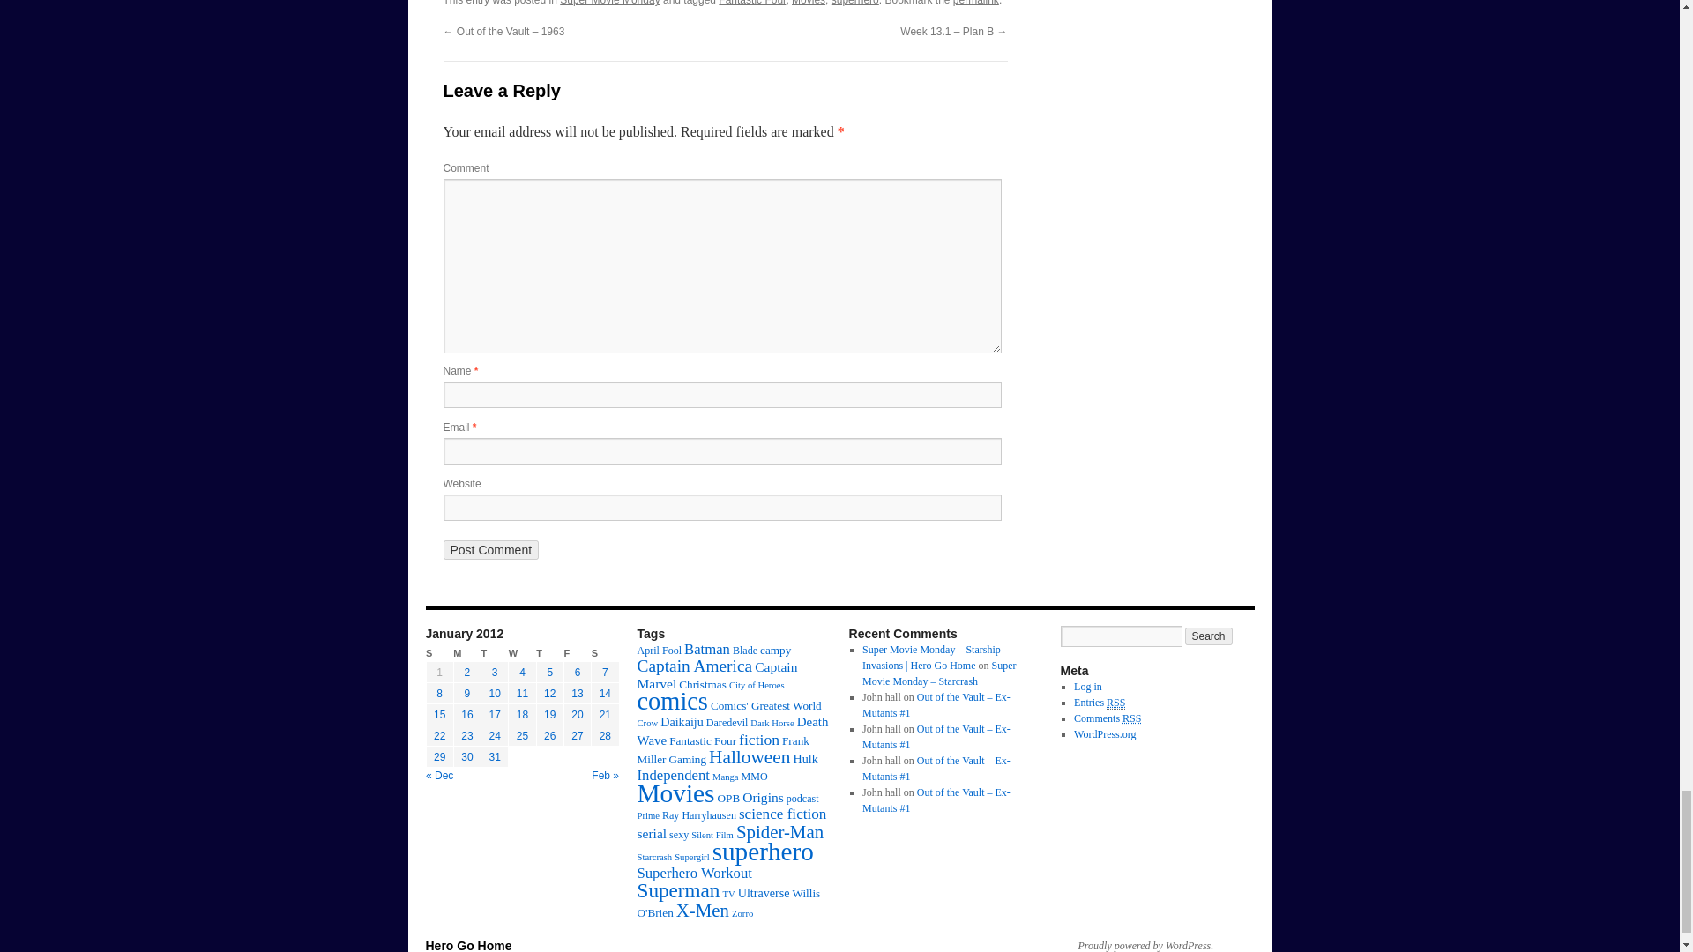 Image resolution: width=1693 pixels, height=952 pixels. I want to click on Post Comment, so click(490, 550).